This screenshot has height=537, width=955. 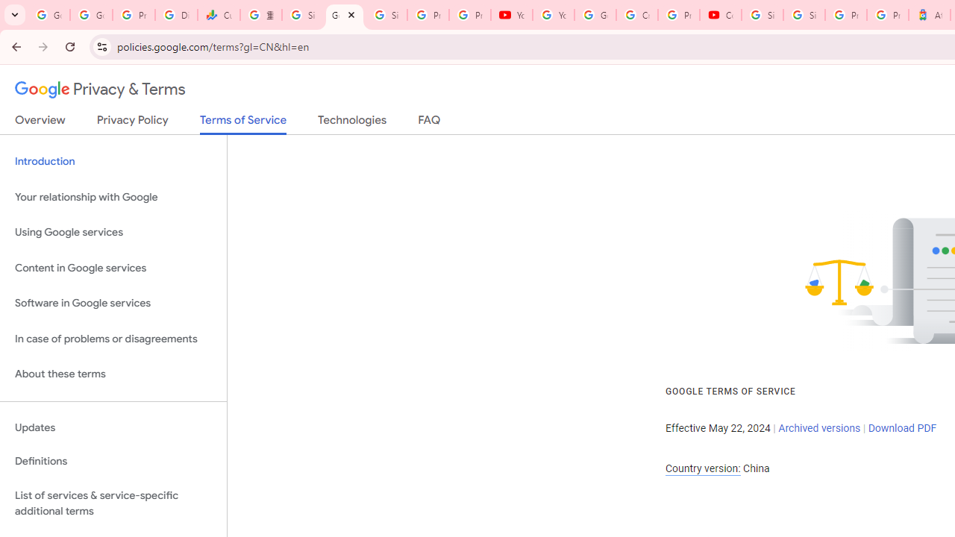 What do you see at coordinates (512, 15) in the screenshot?
I see `YouTube` at bounding box center [512, 15].